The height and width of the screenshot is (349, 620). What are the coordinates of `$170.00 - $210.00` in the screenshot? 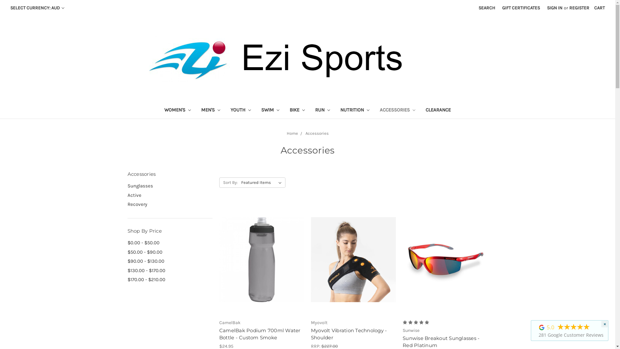 It's located at (170, 280).